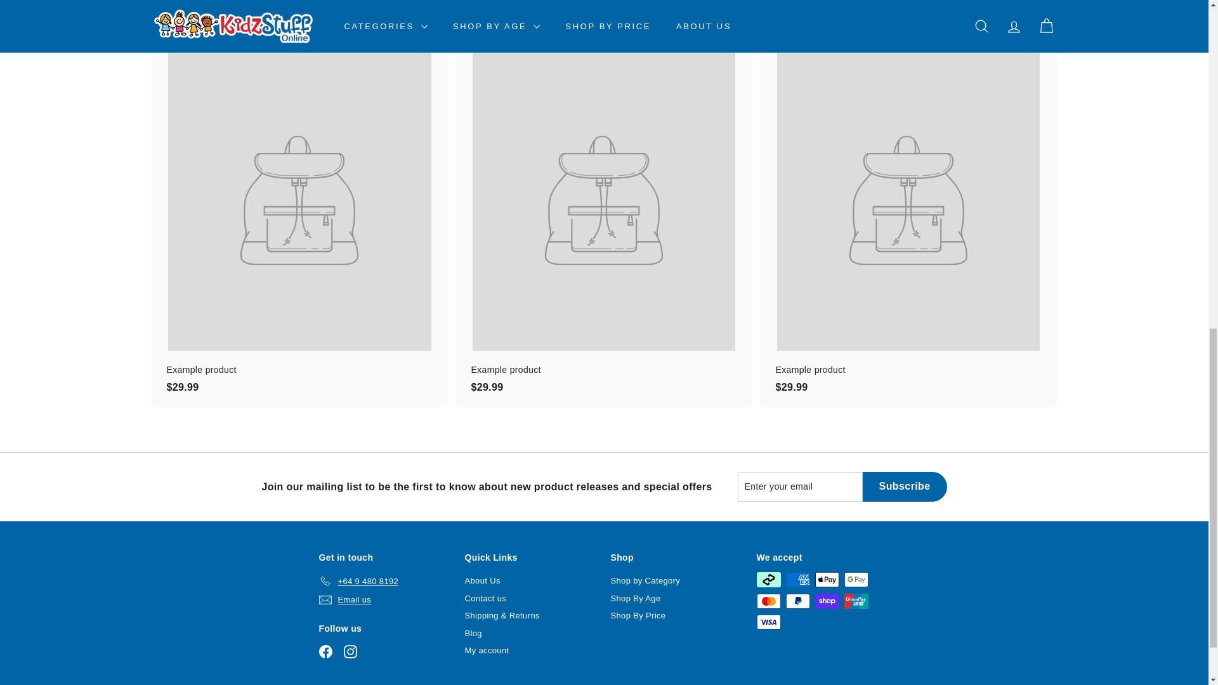 The width and height of the screenshot is (1218, 685). Describe the element at coordinates (768, 579) in the screenshot. I see `Afterpay` at that location.